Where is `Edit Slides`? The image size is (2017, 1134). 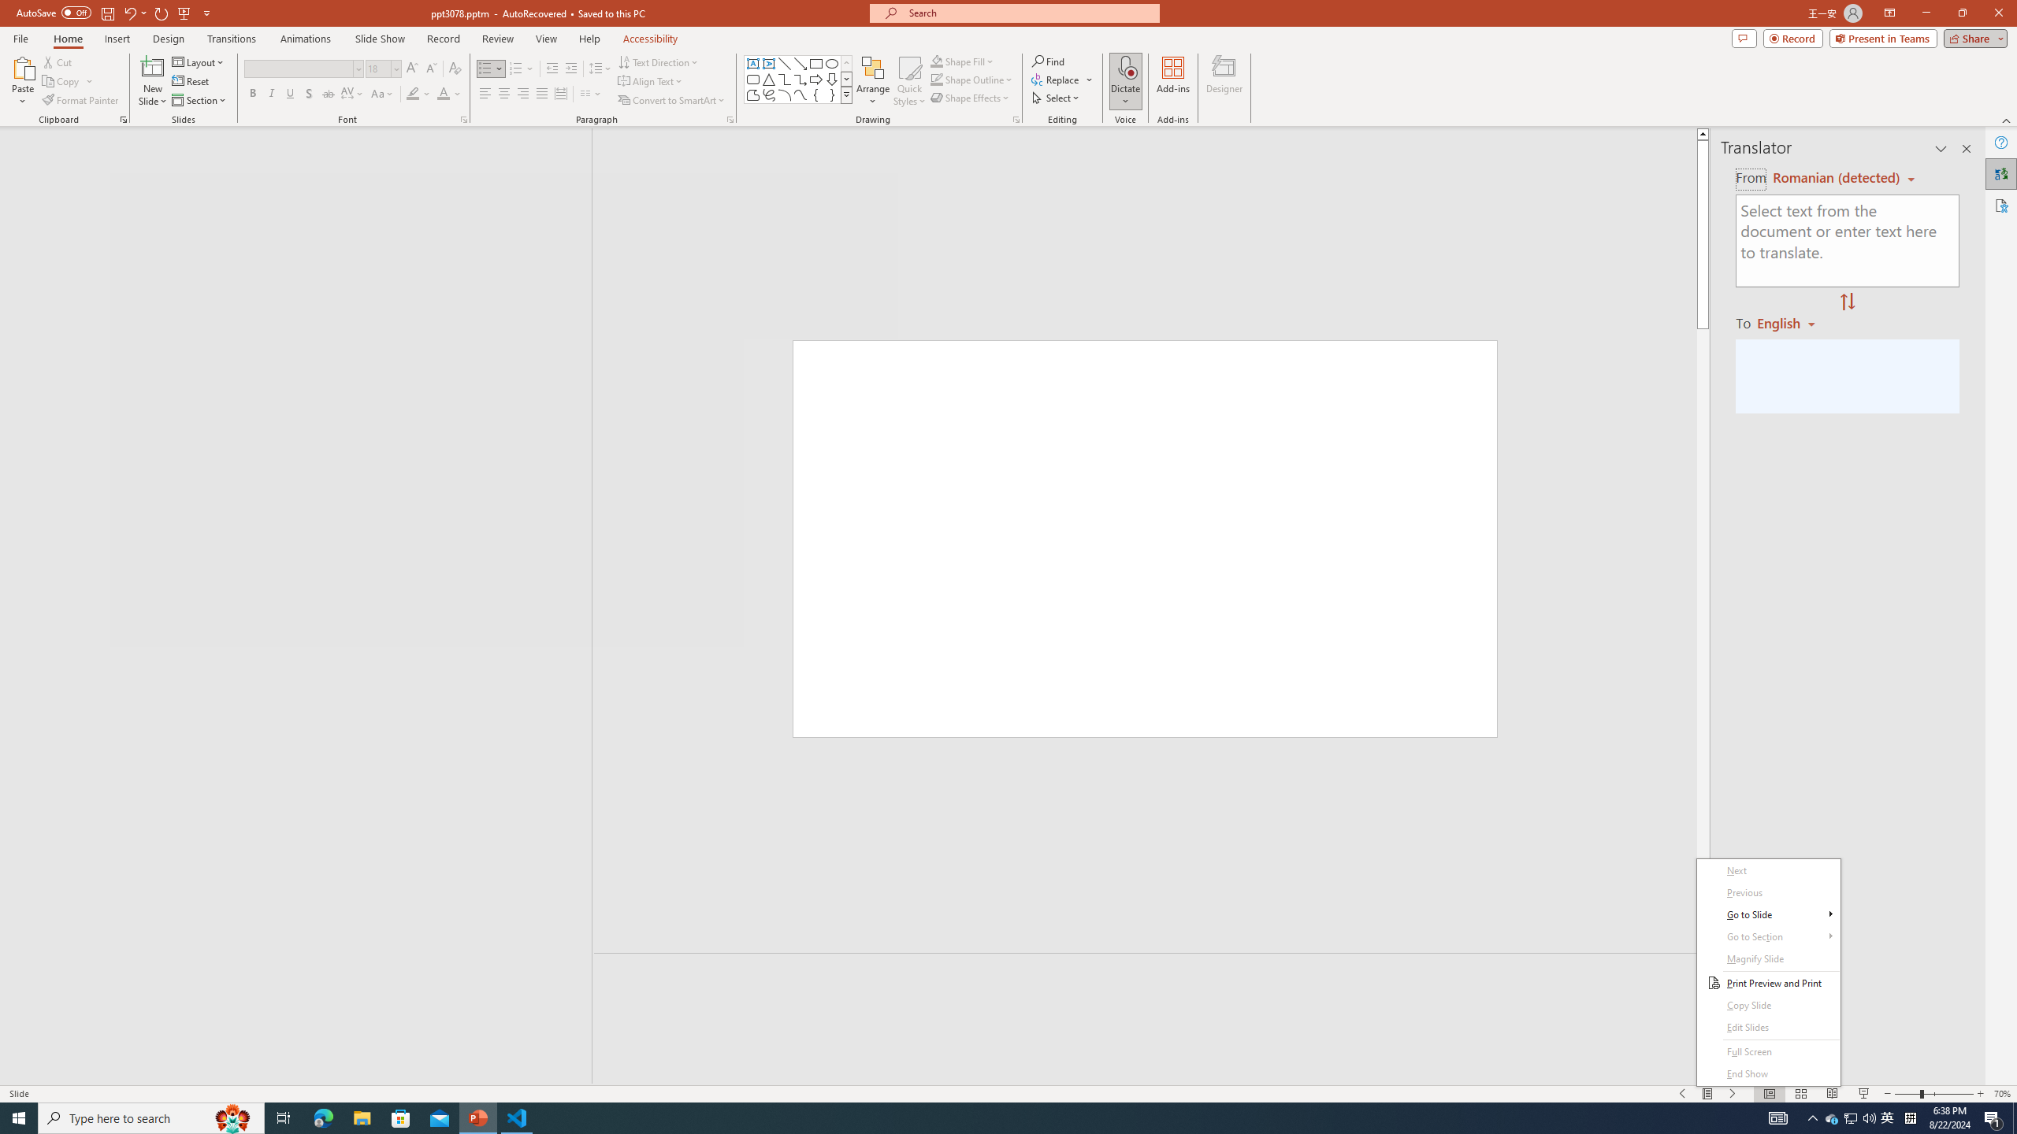 Edit Slides is located at coordinates (1768, 1028).